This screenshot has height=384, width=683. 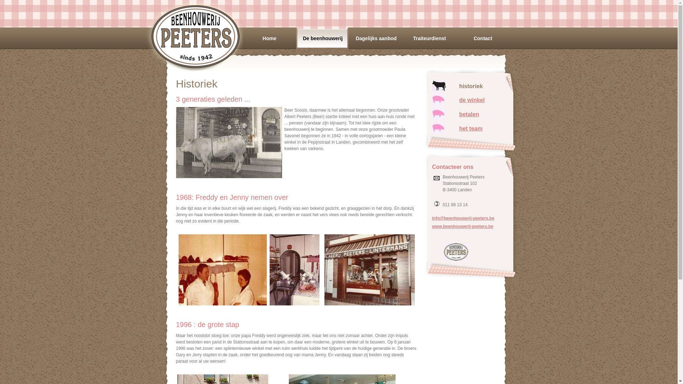 What do you see at coordinates (456, 252) in the screenshot?
I see `Beenhouwerij Peeters logo` at bounding box center [456, 252].